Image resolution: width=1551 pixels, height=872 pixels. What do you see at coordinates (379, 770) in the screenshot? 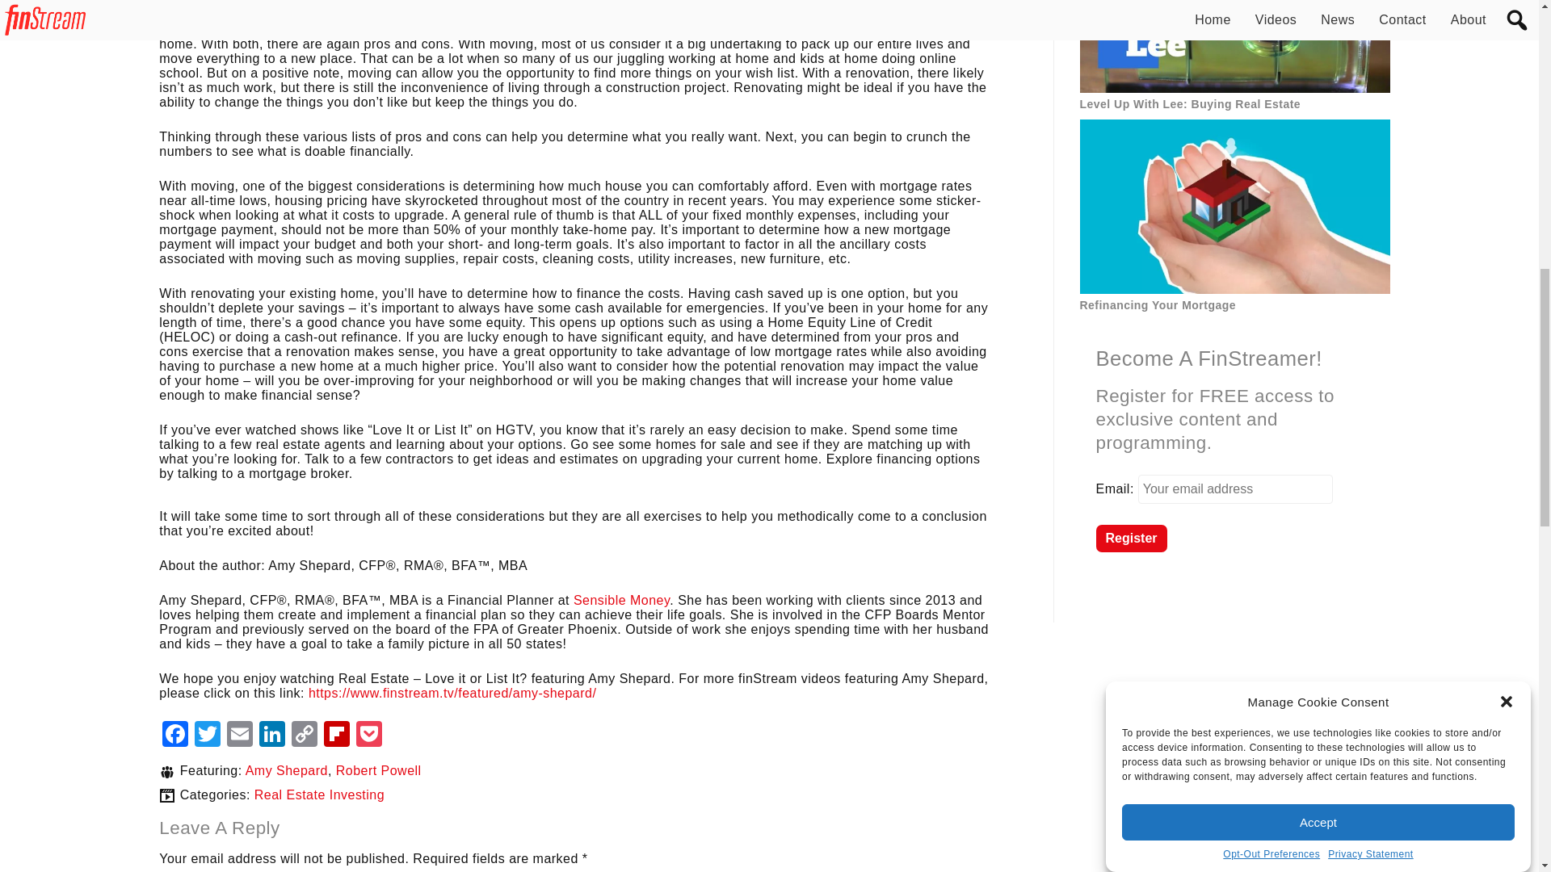
I see `Robert Powell` at bounding box center [379, 770].